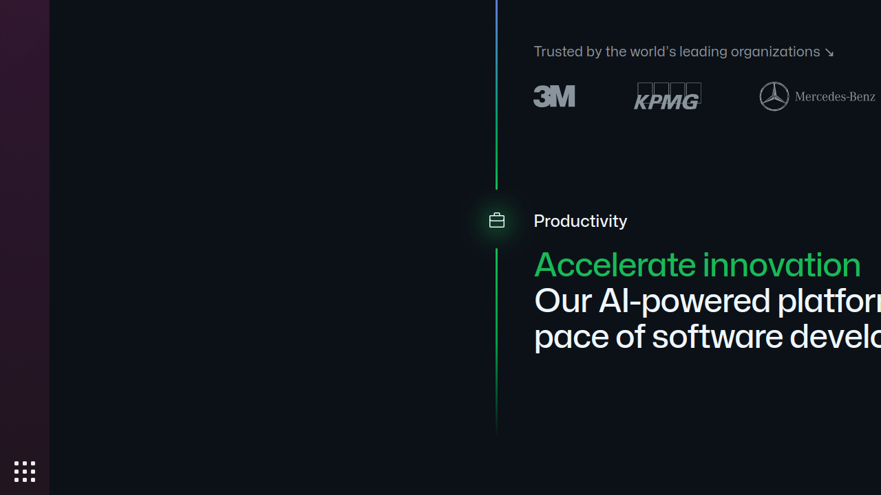 This screenshot has width=881, height=495. I want to click on Show Applications, so click(25, 472).